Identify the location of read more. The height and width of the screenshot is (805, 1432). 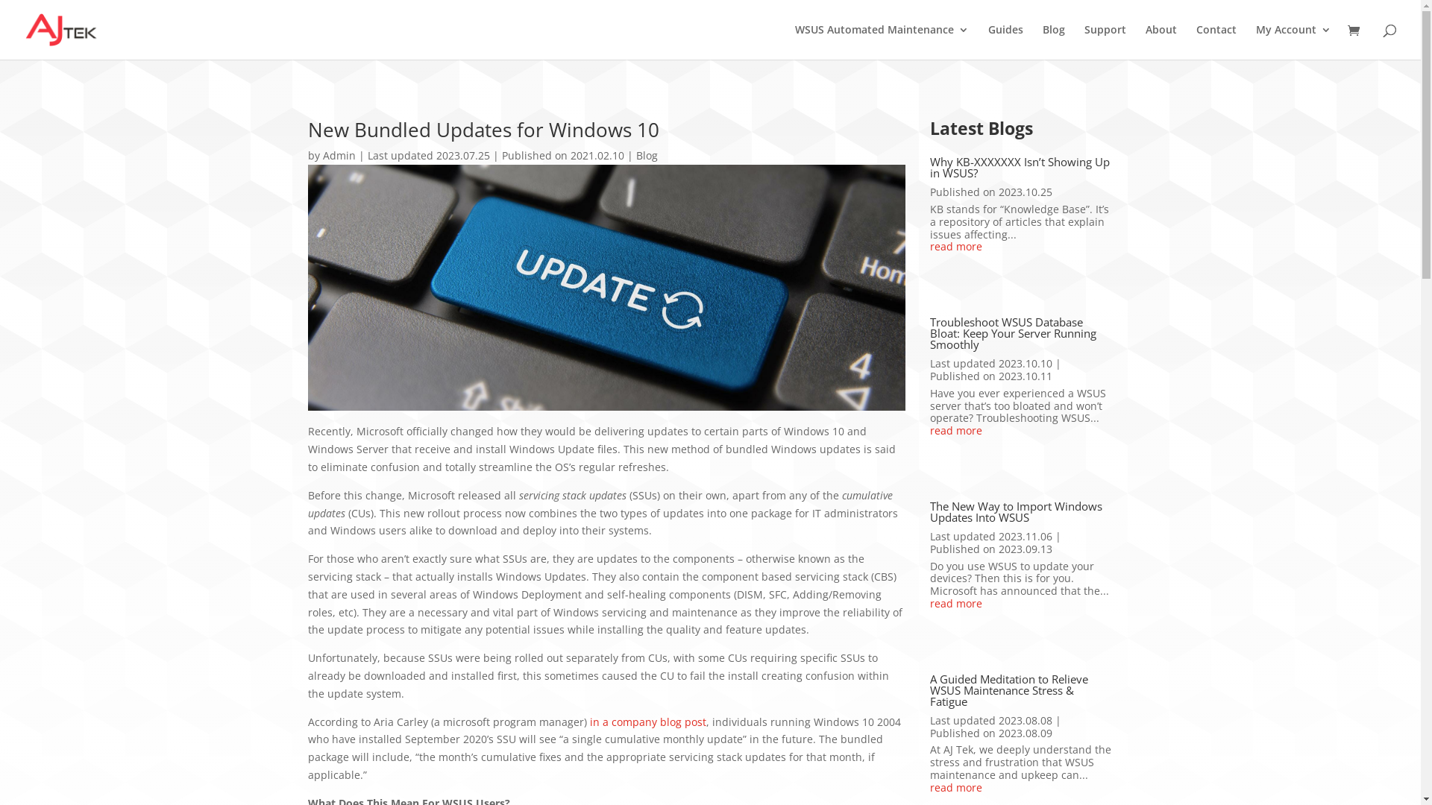
(1022, 604).